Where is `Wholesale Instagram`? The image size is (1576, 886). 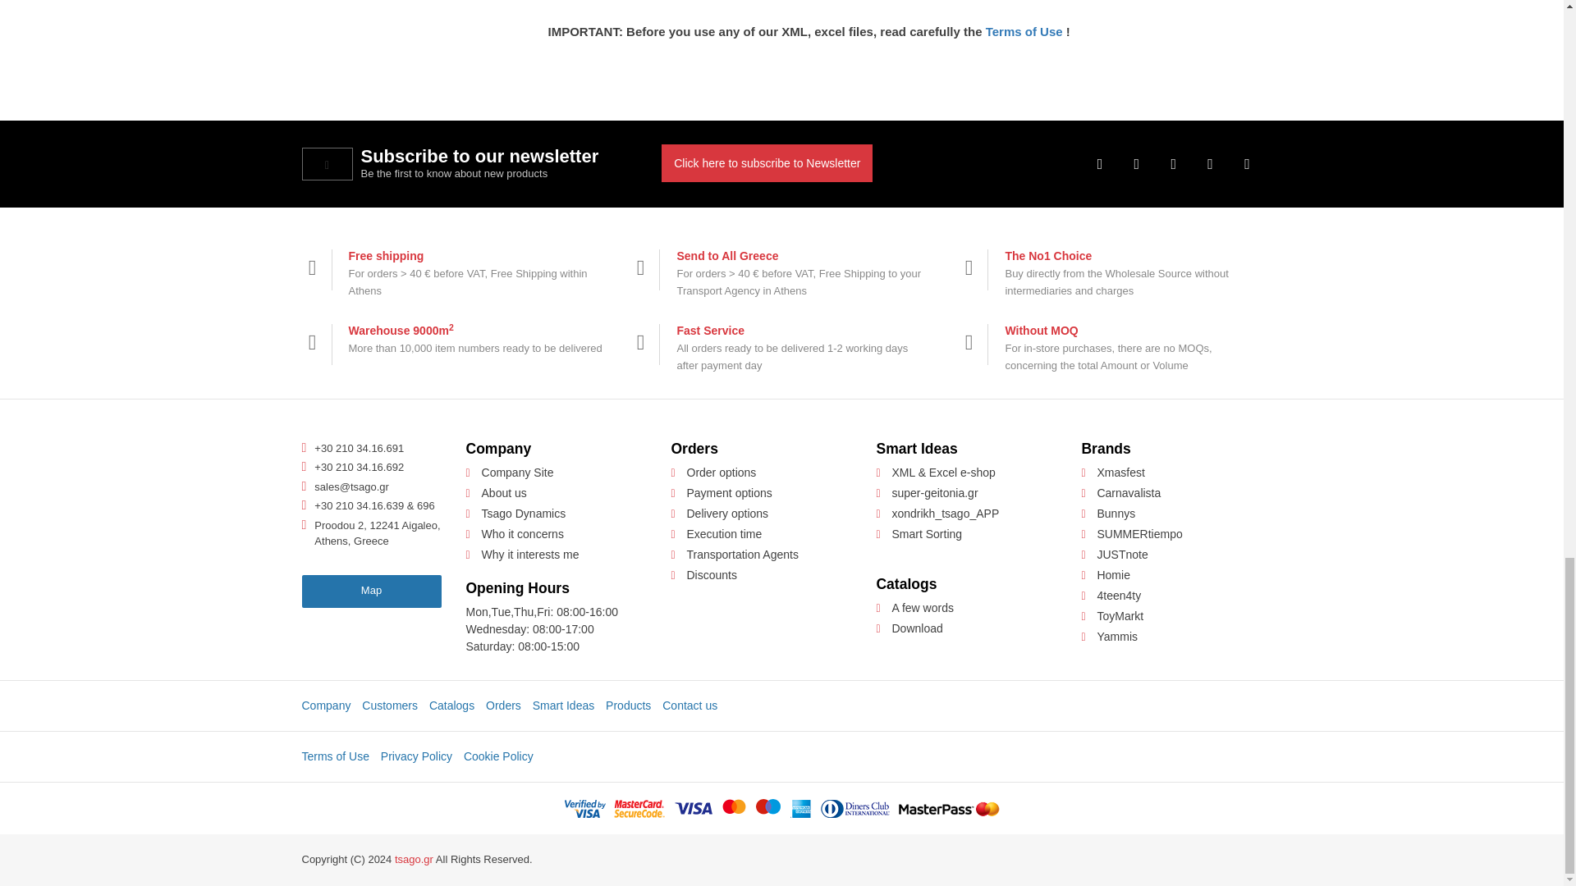
Wholesale Instagram is located at coordinates (1173, 164).